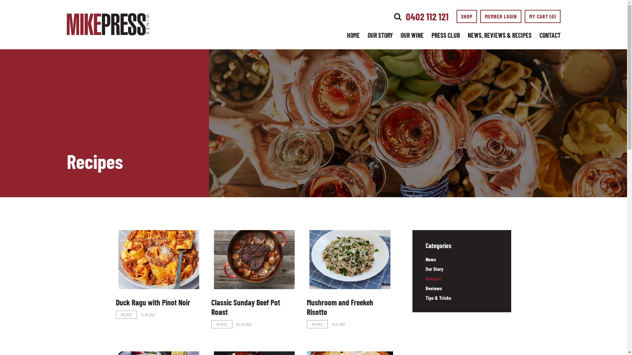 The width and height of the screenshot is (632, 355). I want to click on NEWS, REVIEWS & RECIPES, so click(499, 35).